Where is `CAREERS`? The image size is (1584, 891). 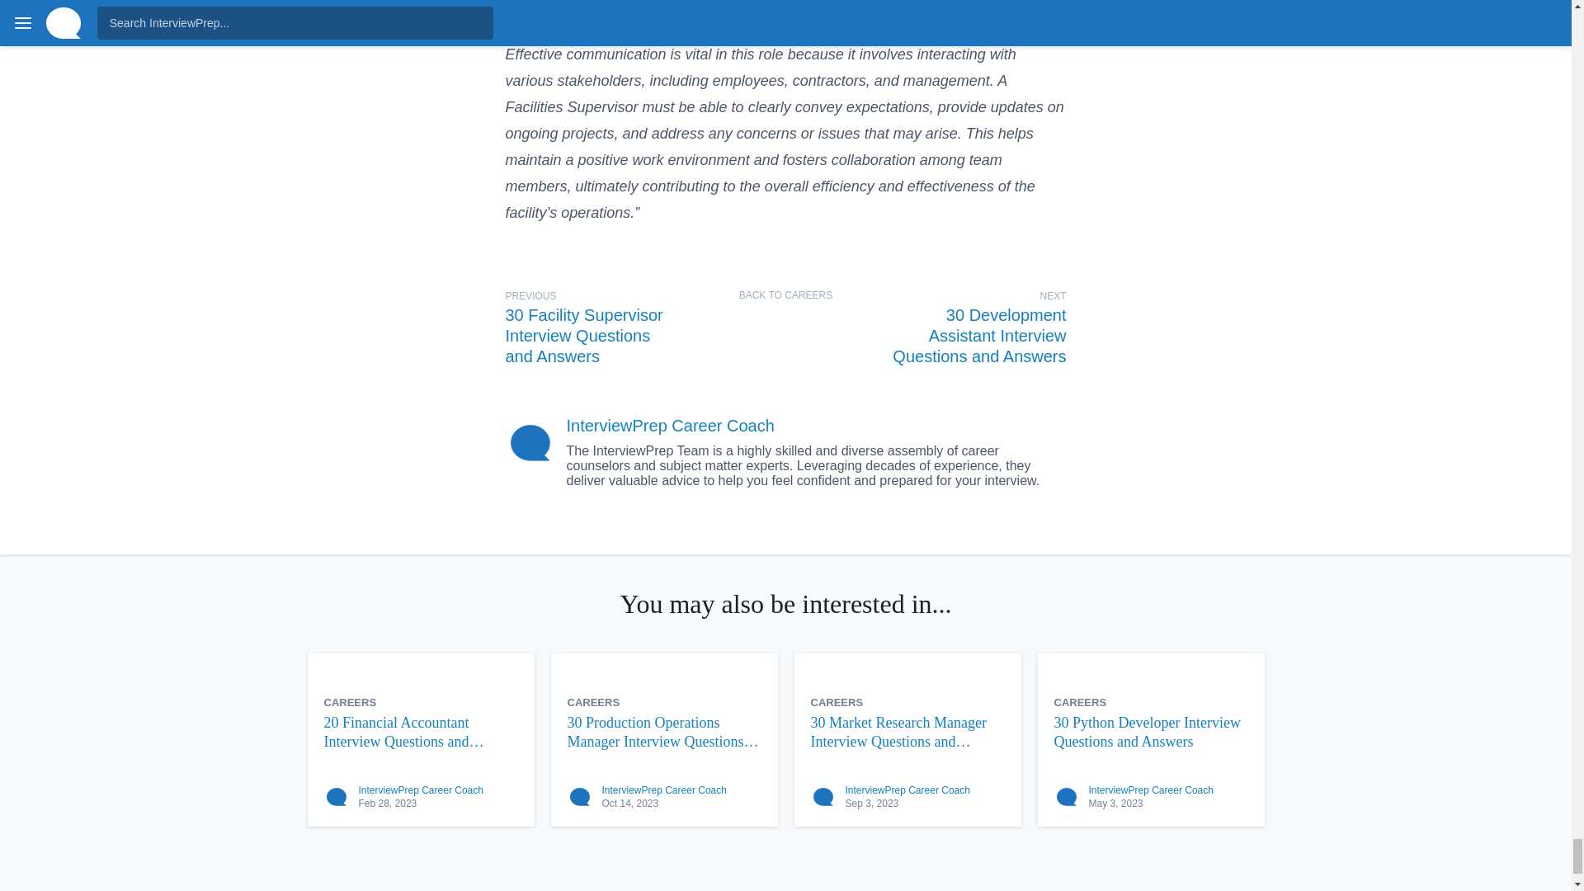 CAREERS is located at coordinates (1081, 701).